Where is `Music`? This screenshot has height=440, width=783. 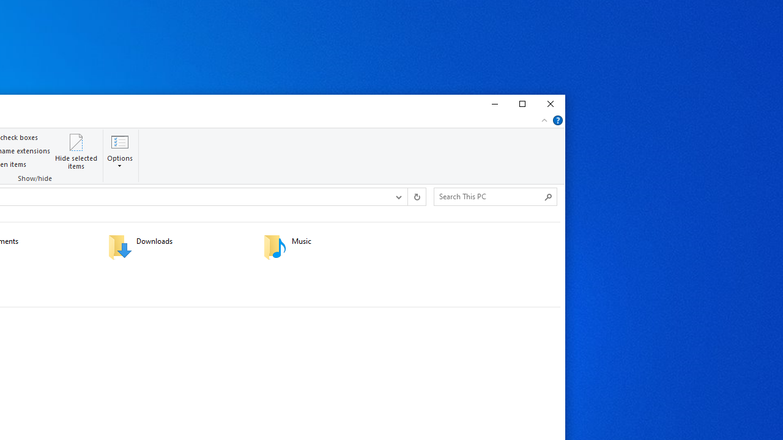
Music is located at coordinates (333, 247).